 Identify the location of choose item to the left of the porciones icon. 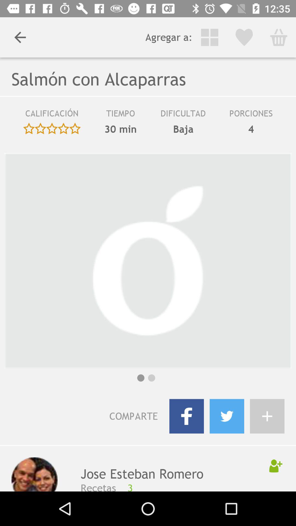
(183, 115).